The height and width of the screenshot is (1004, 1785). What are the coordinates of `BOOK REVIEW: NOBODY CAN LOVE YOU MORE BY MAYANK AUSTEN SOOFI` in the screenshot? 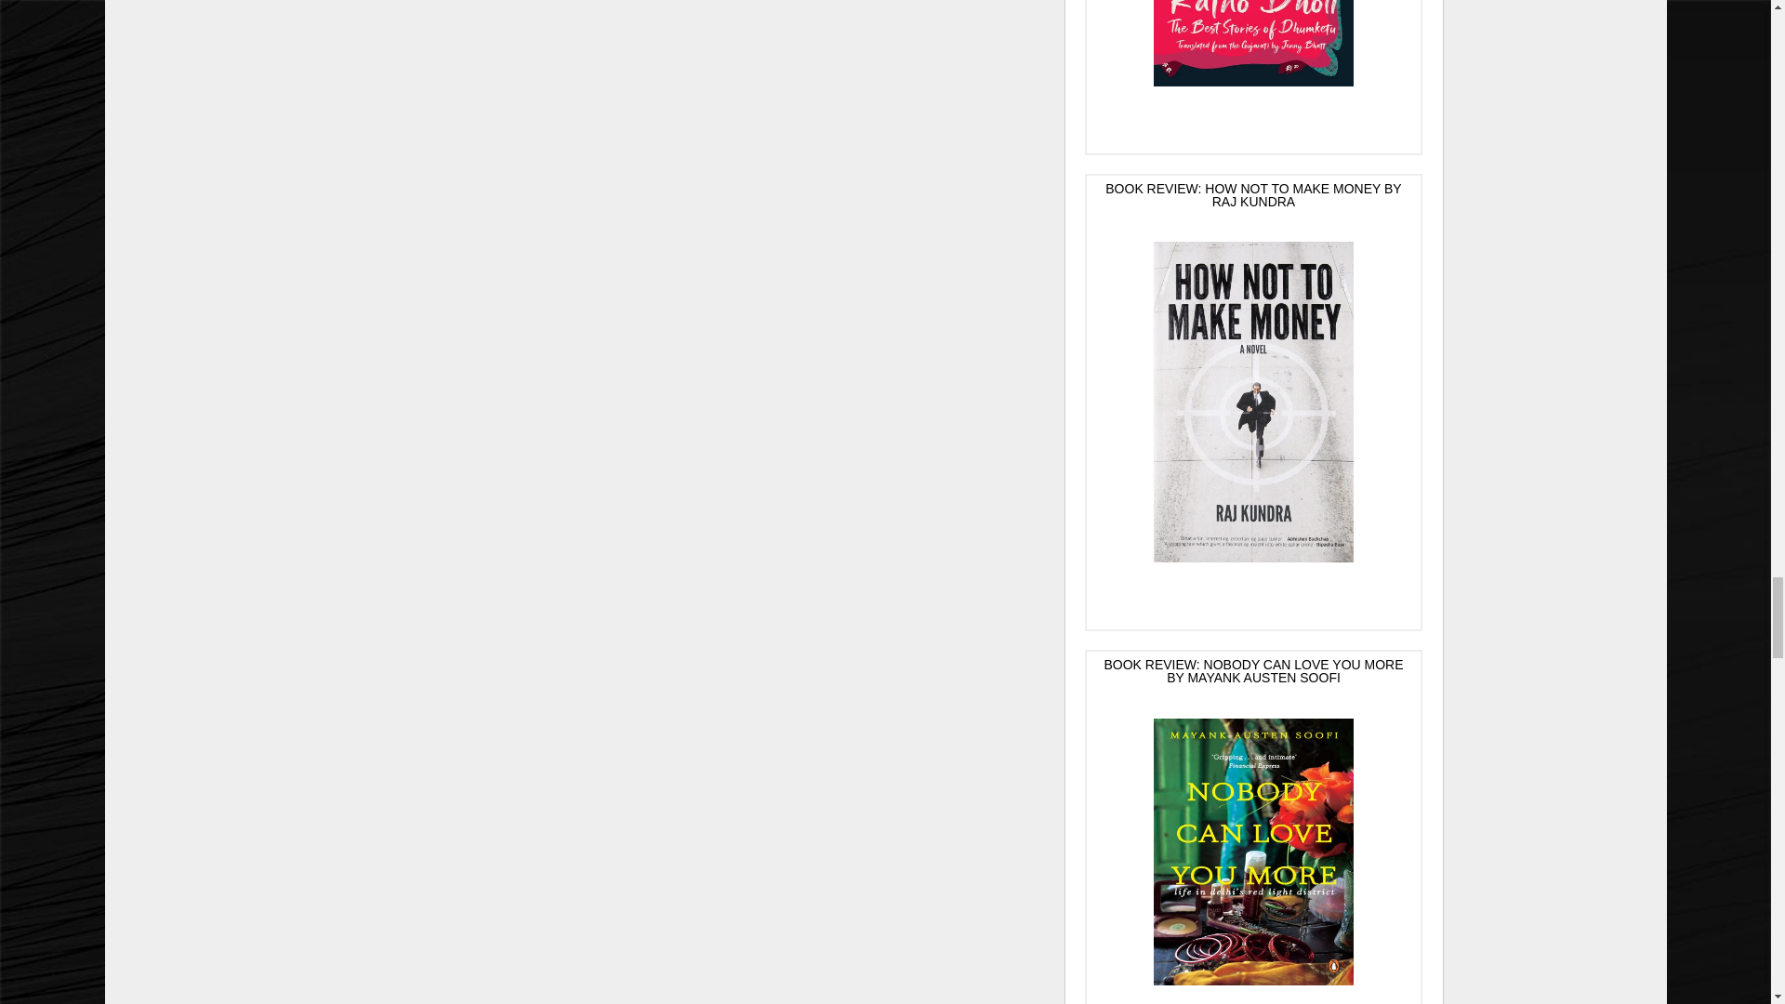 It's located at (1253, 827).